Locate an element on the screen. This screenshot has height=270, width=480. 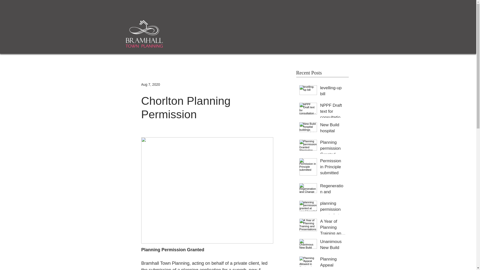
Planning permission Granted Warrington is located at coordinates (333, 149).